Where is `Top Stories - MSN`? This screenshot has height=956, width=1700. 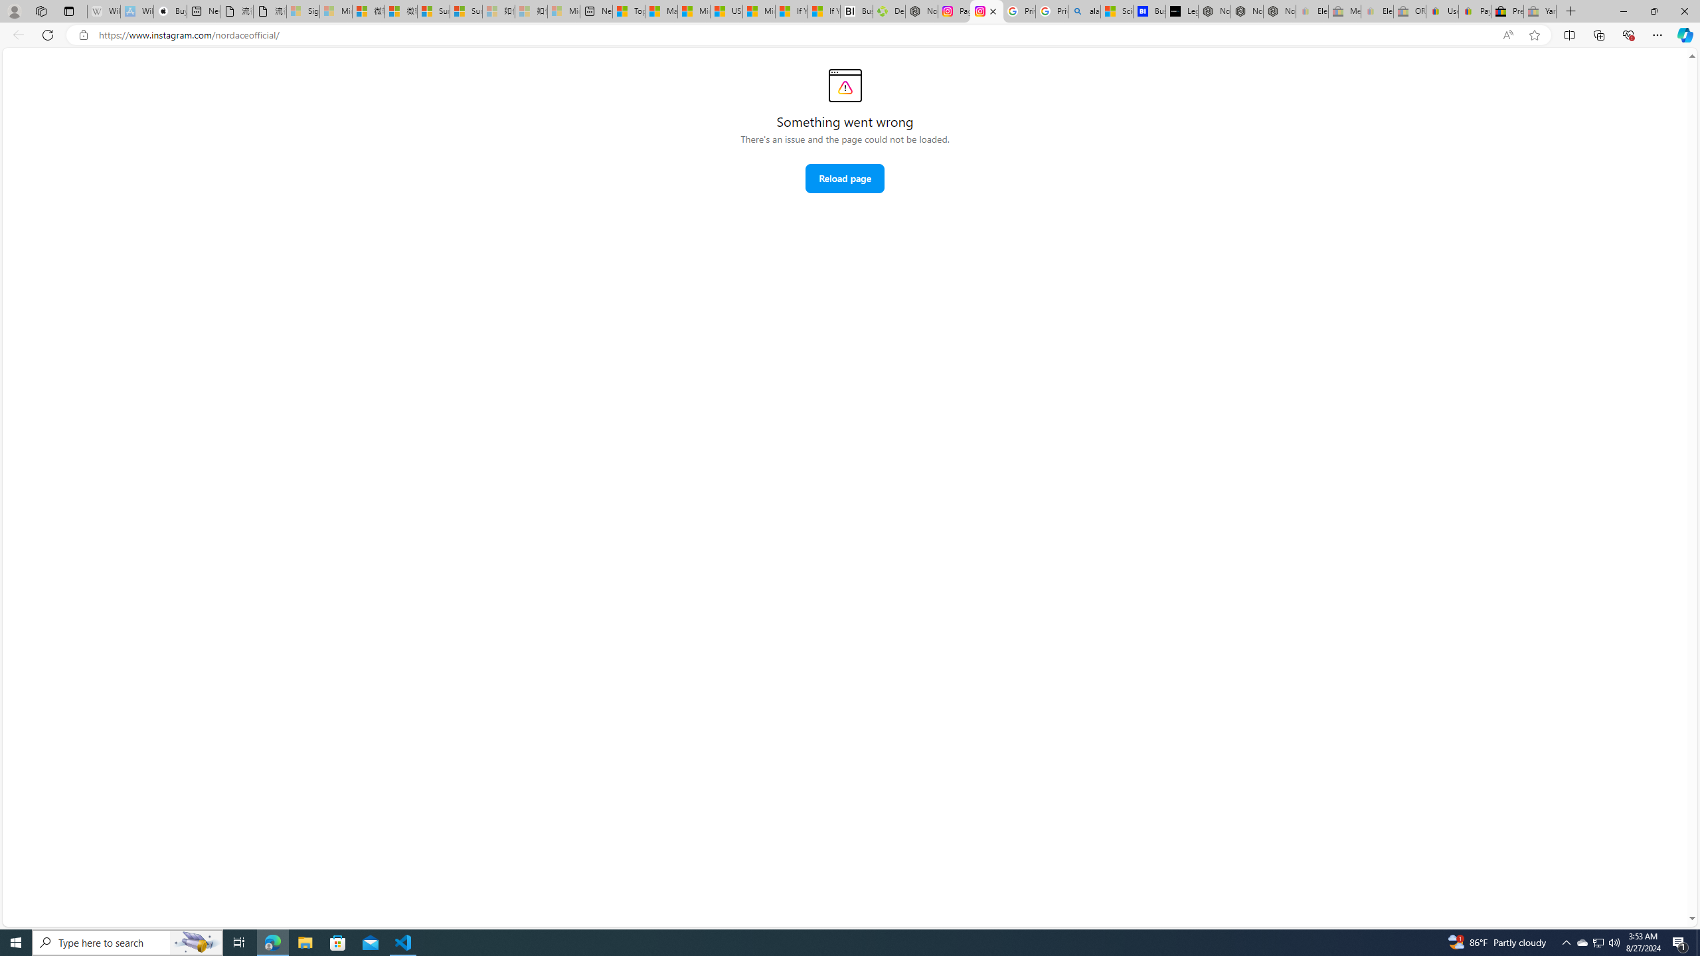 Top Stories - MSN is located at coordinates (628, 11).